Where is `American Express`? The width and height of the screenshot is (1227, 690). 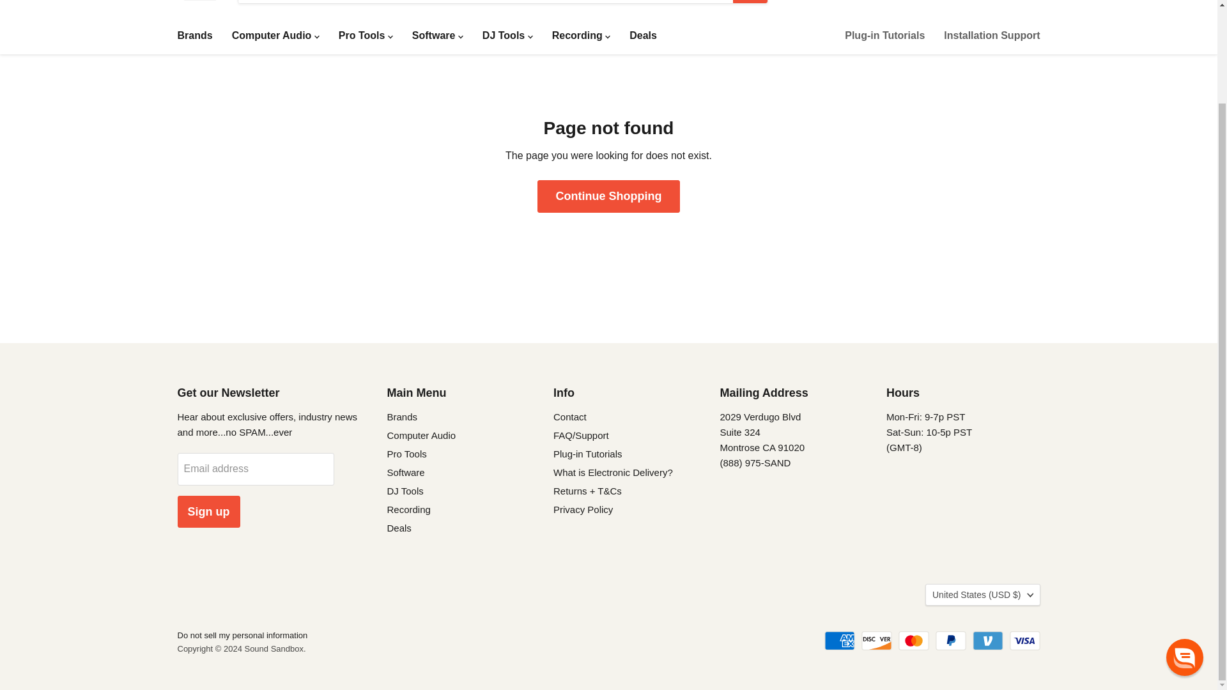
American Express is located at coordinates (840, 641).